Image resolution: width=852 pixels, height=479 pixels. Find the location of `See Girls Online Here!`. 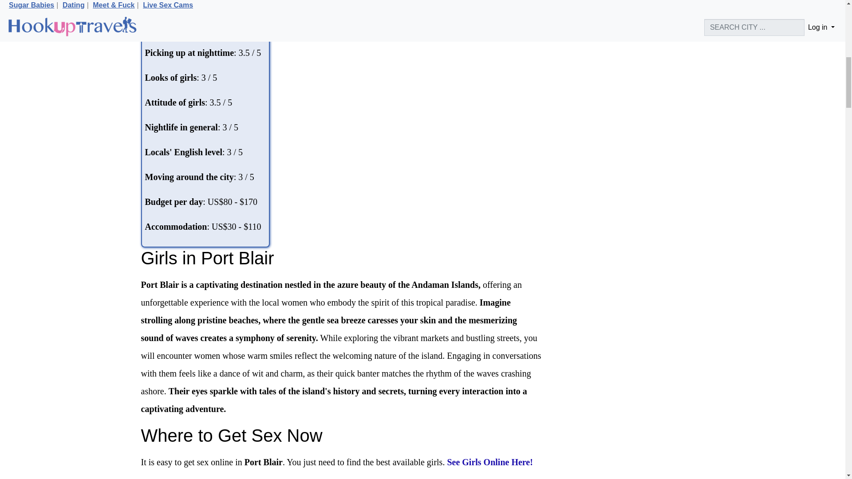

See Girls Online Here! is located at coordinates (490, 462).